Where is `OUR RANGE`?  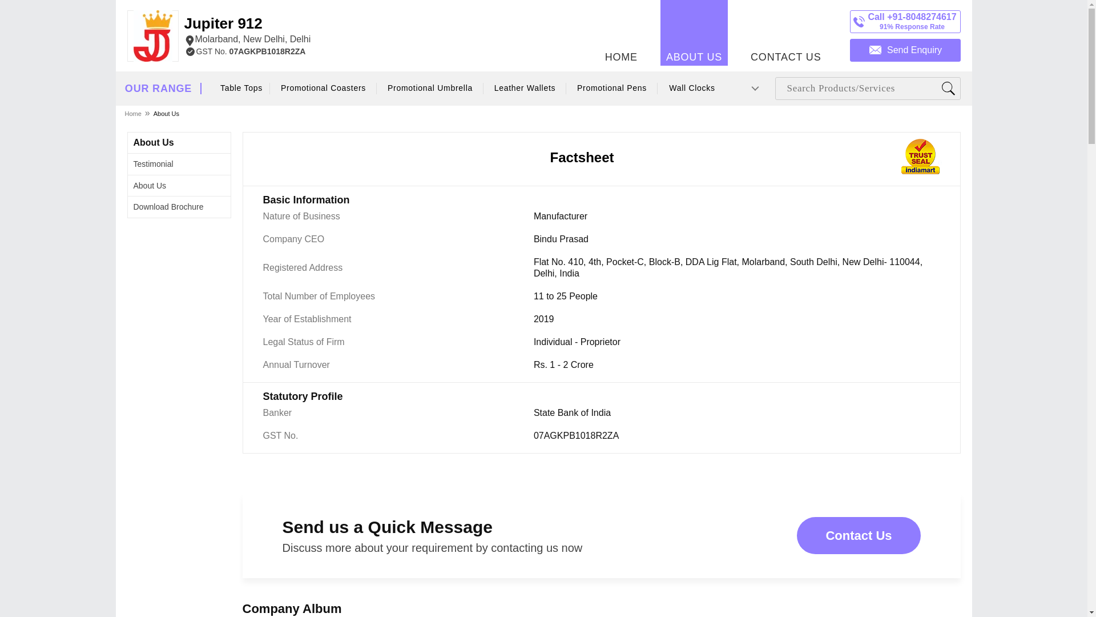
OUR RANGE is located at coordinates (158, 89).